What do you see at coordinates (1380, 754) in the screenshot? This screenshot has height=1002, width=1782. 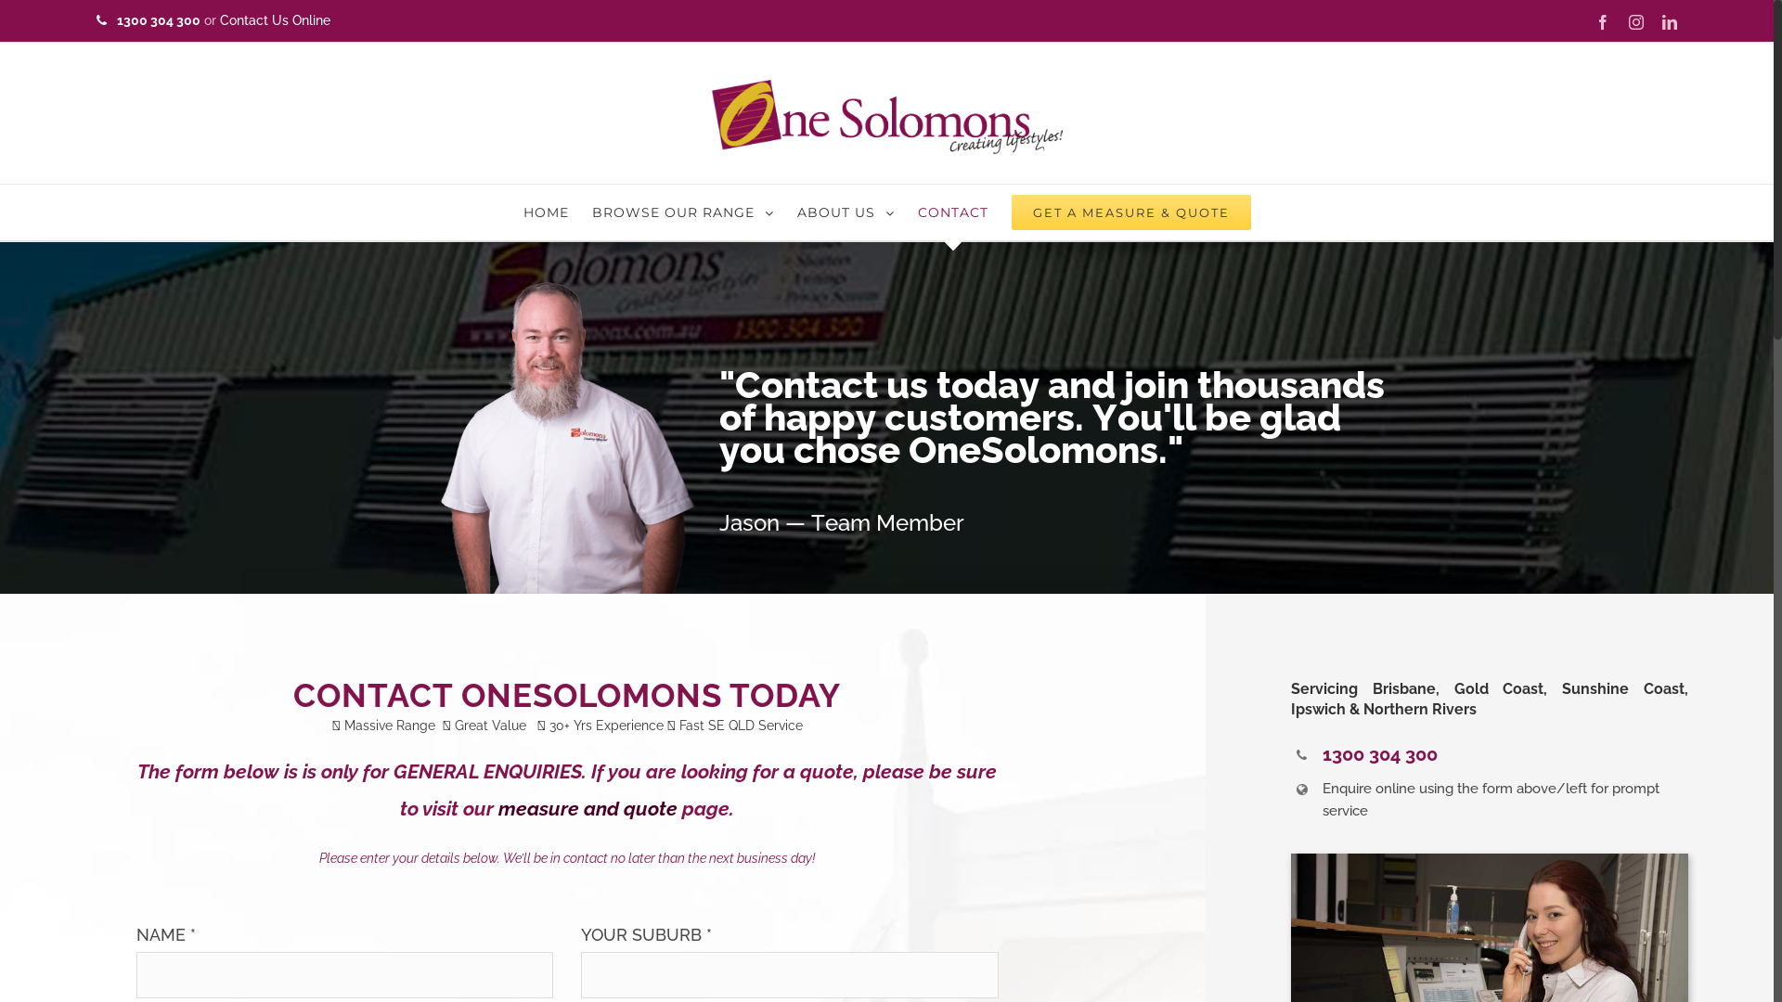 I see `1300 304 300` at bounding box center [1380, 754].